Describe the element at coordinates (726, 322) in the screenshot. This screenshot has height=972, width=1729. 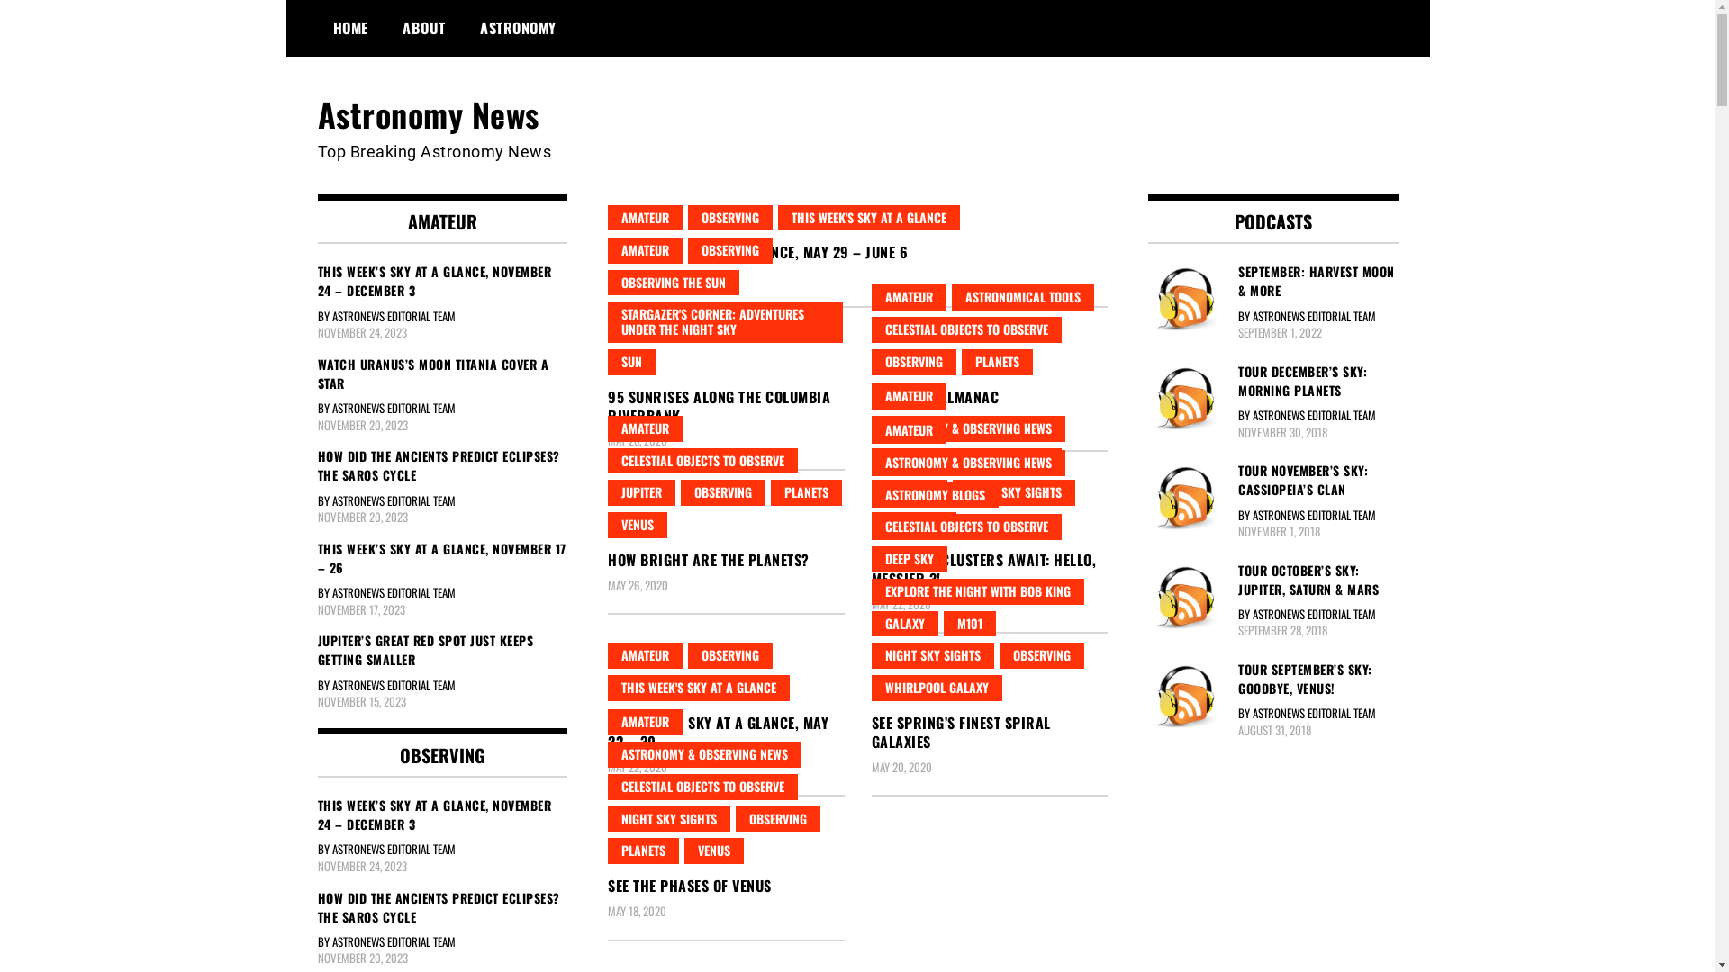
I see `STARGAZER'S CORNER: ADVENTURES UNDER THE NIGHT SKY` at that location.